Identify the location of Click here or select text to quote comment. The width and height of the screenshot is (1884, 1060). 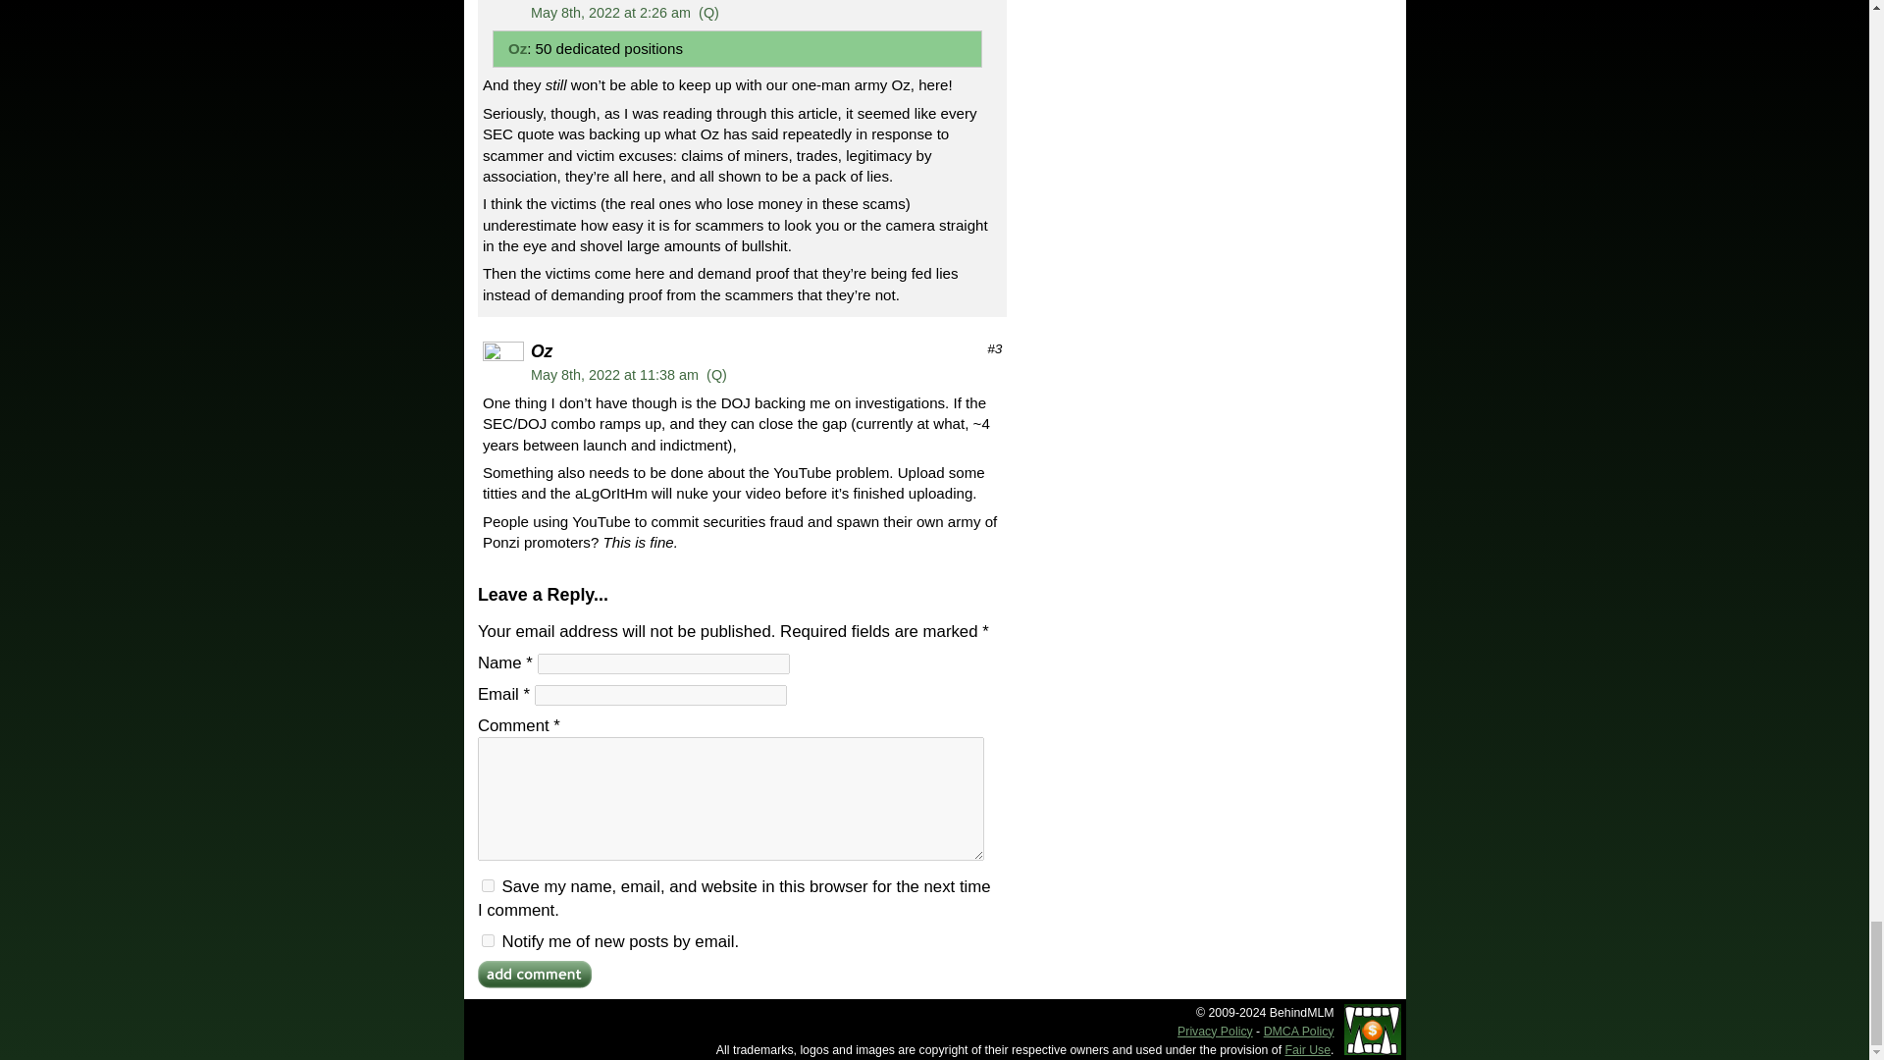
(716, 374).